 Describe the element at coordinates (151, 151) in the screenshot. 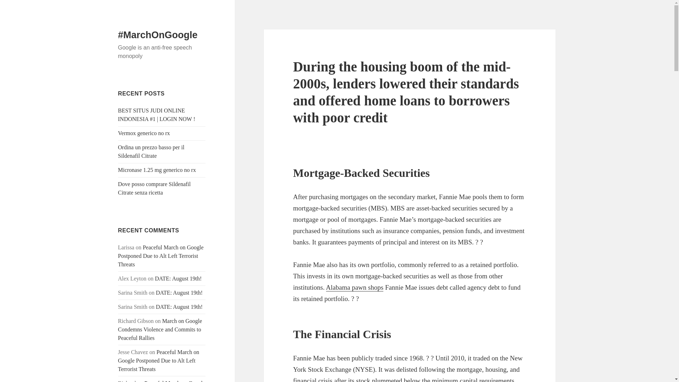

I see `Ordina un prezzo basso per il Sildenafil Citrate` at that location.